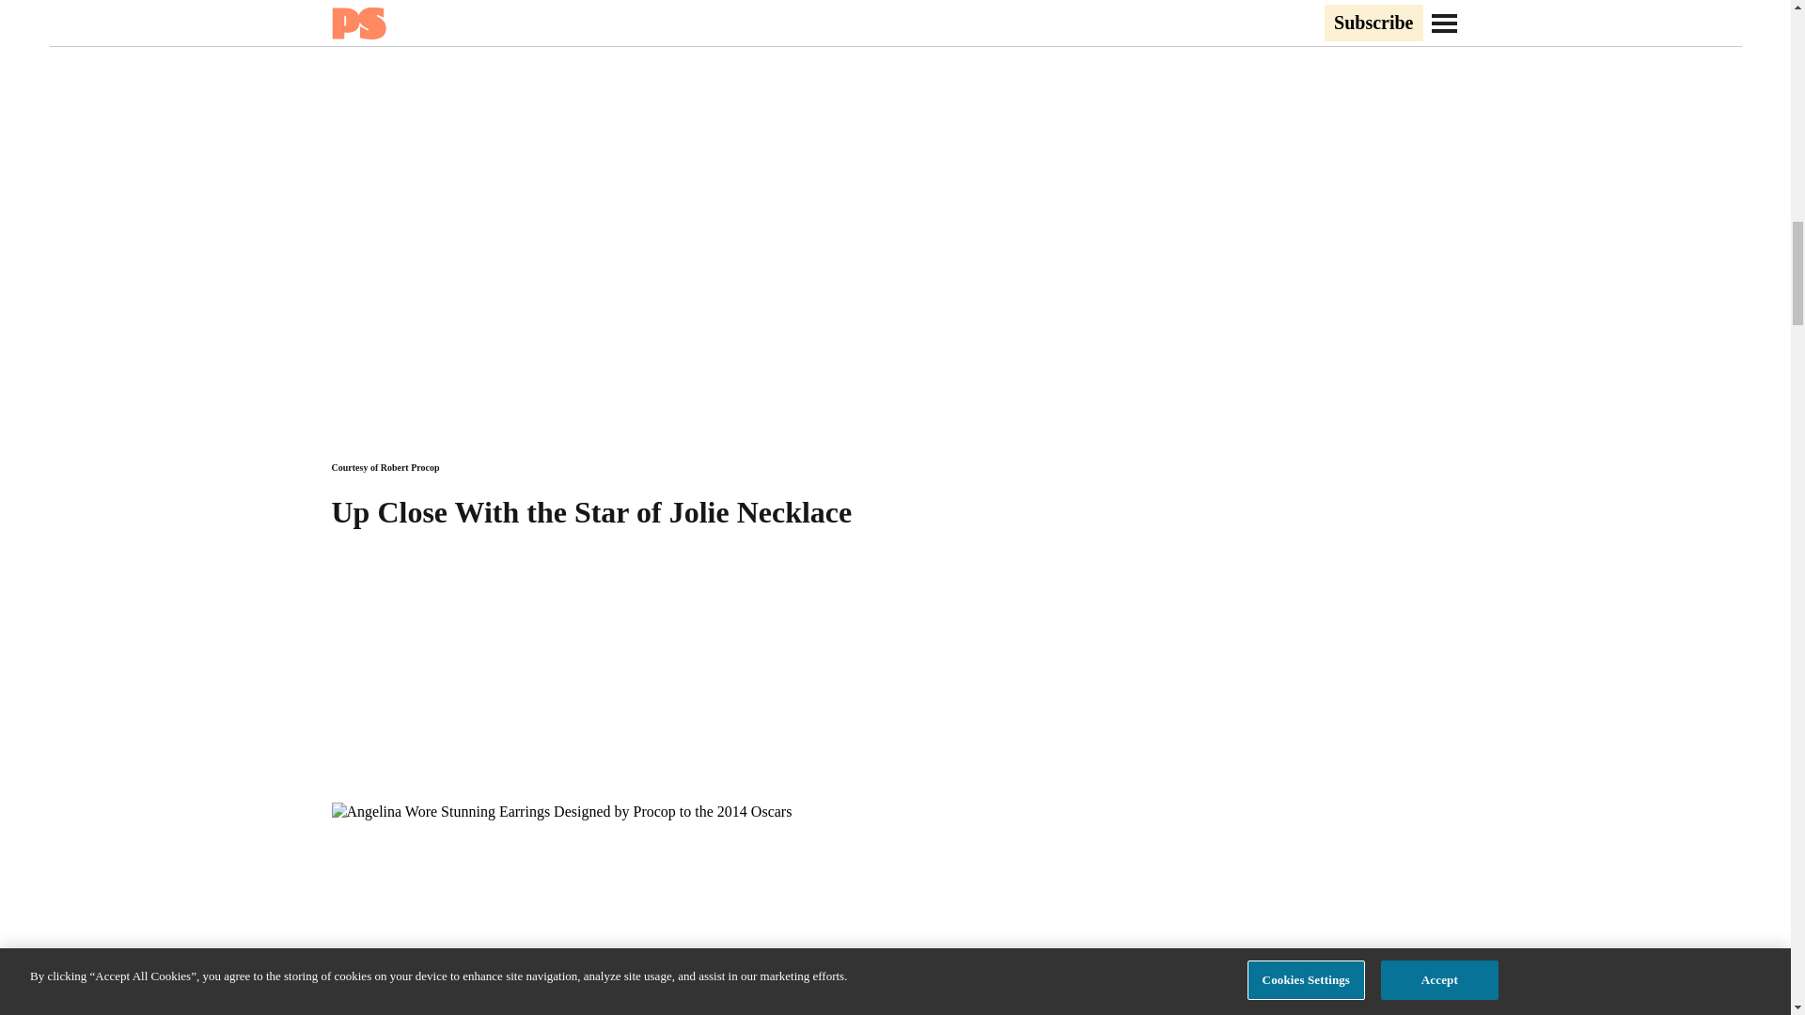 The width and height of the screenshot is (1805, 1015). I want to click on Courtesy of Robert Procop, so click(384, 468).